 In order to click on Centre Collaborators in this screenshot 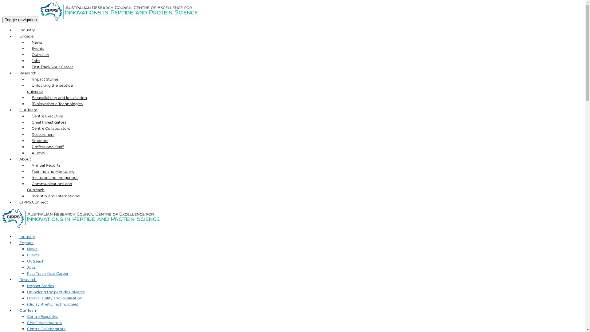, I will do `click(51, 128)`.